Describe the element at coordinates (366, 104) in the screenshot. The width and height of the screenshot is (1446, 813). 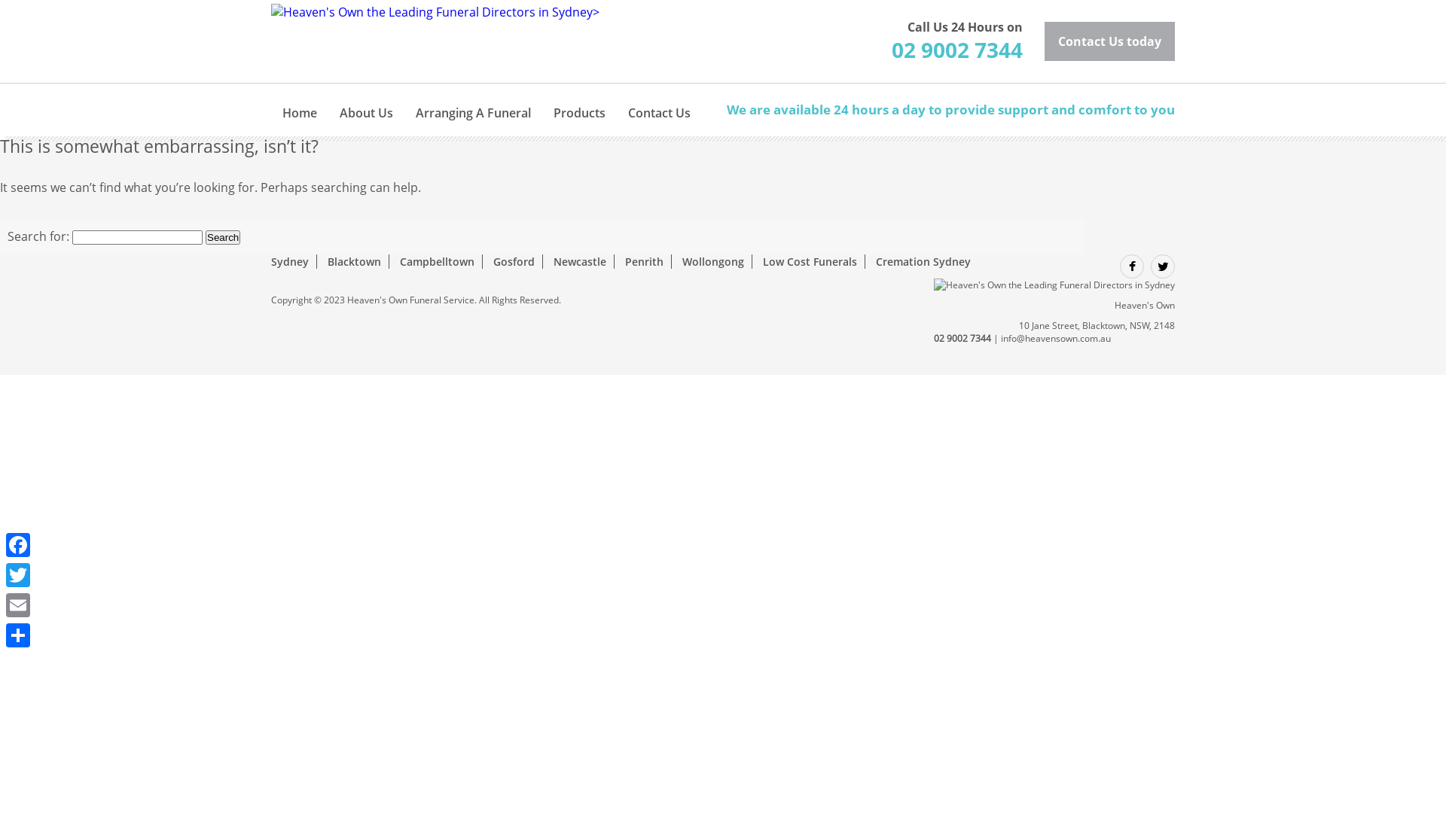
I see `About Us` at that location.